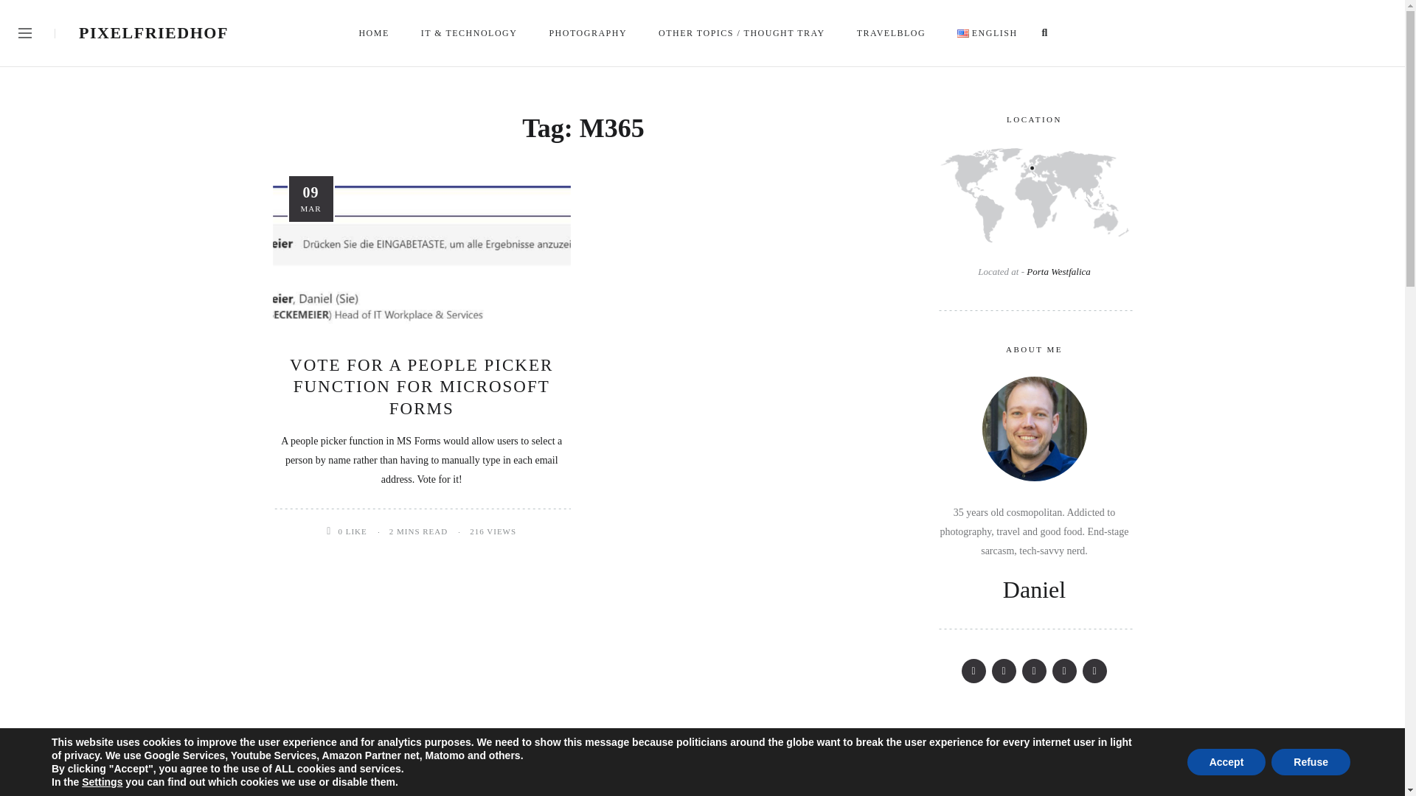 Image resolution: width=1416 pixels, height=796 pixels. Describe the element at coordinates (988, 32) in the screenshot. I see `ENGLISH` at that location.